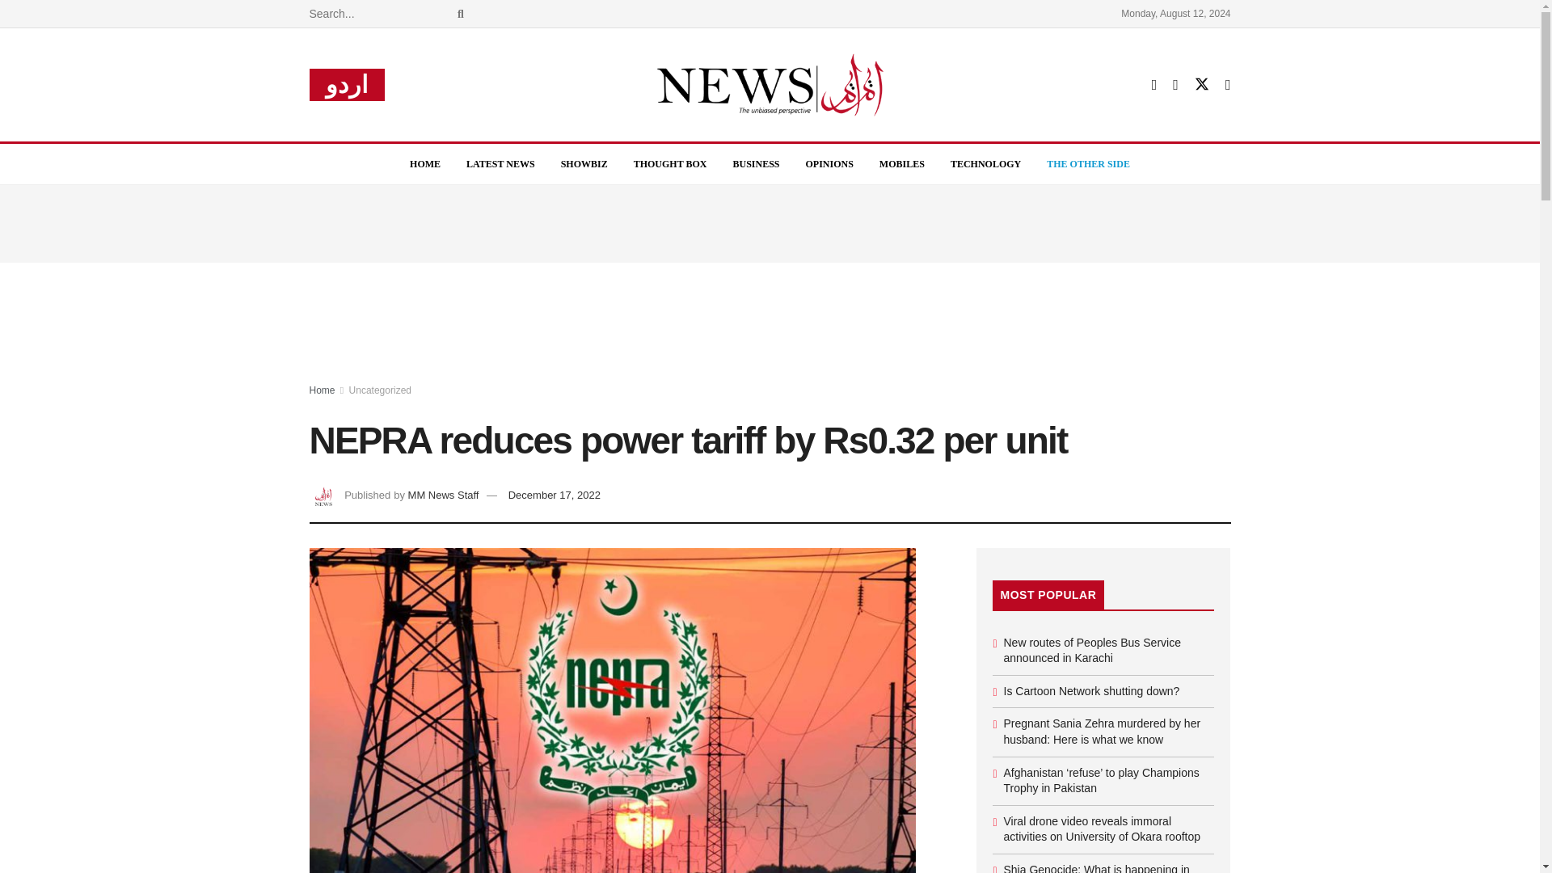  Describe the element at coordinates (670, 163) in the screenshot. I see `THOUGHT BOX` at that location.